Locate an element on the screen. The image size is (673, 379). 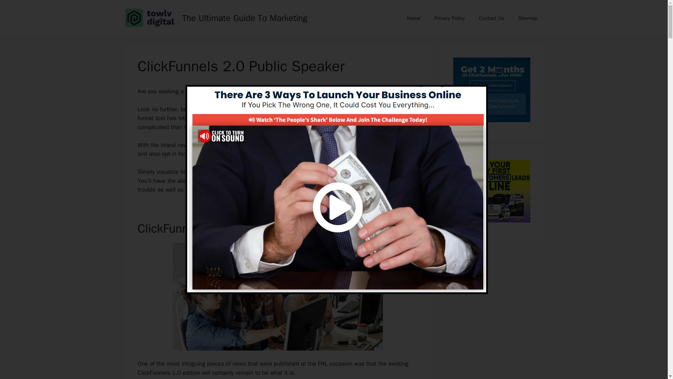
Privacy Policy is located at coordinates (449, 18).